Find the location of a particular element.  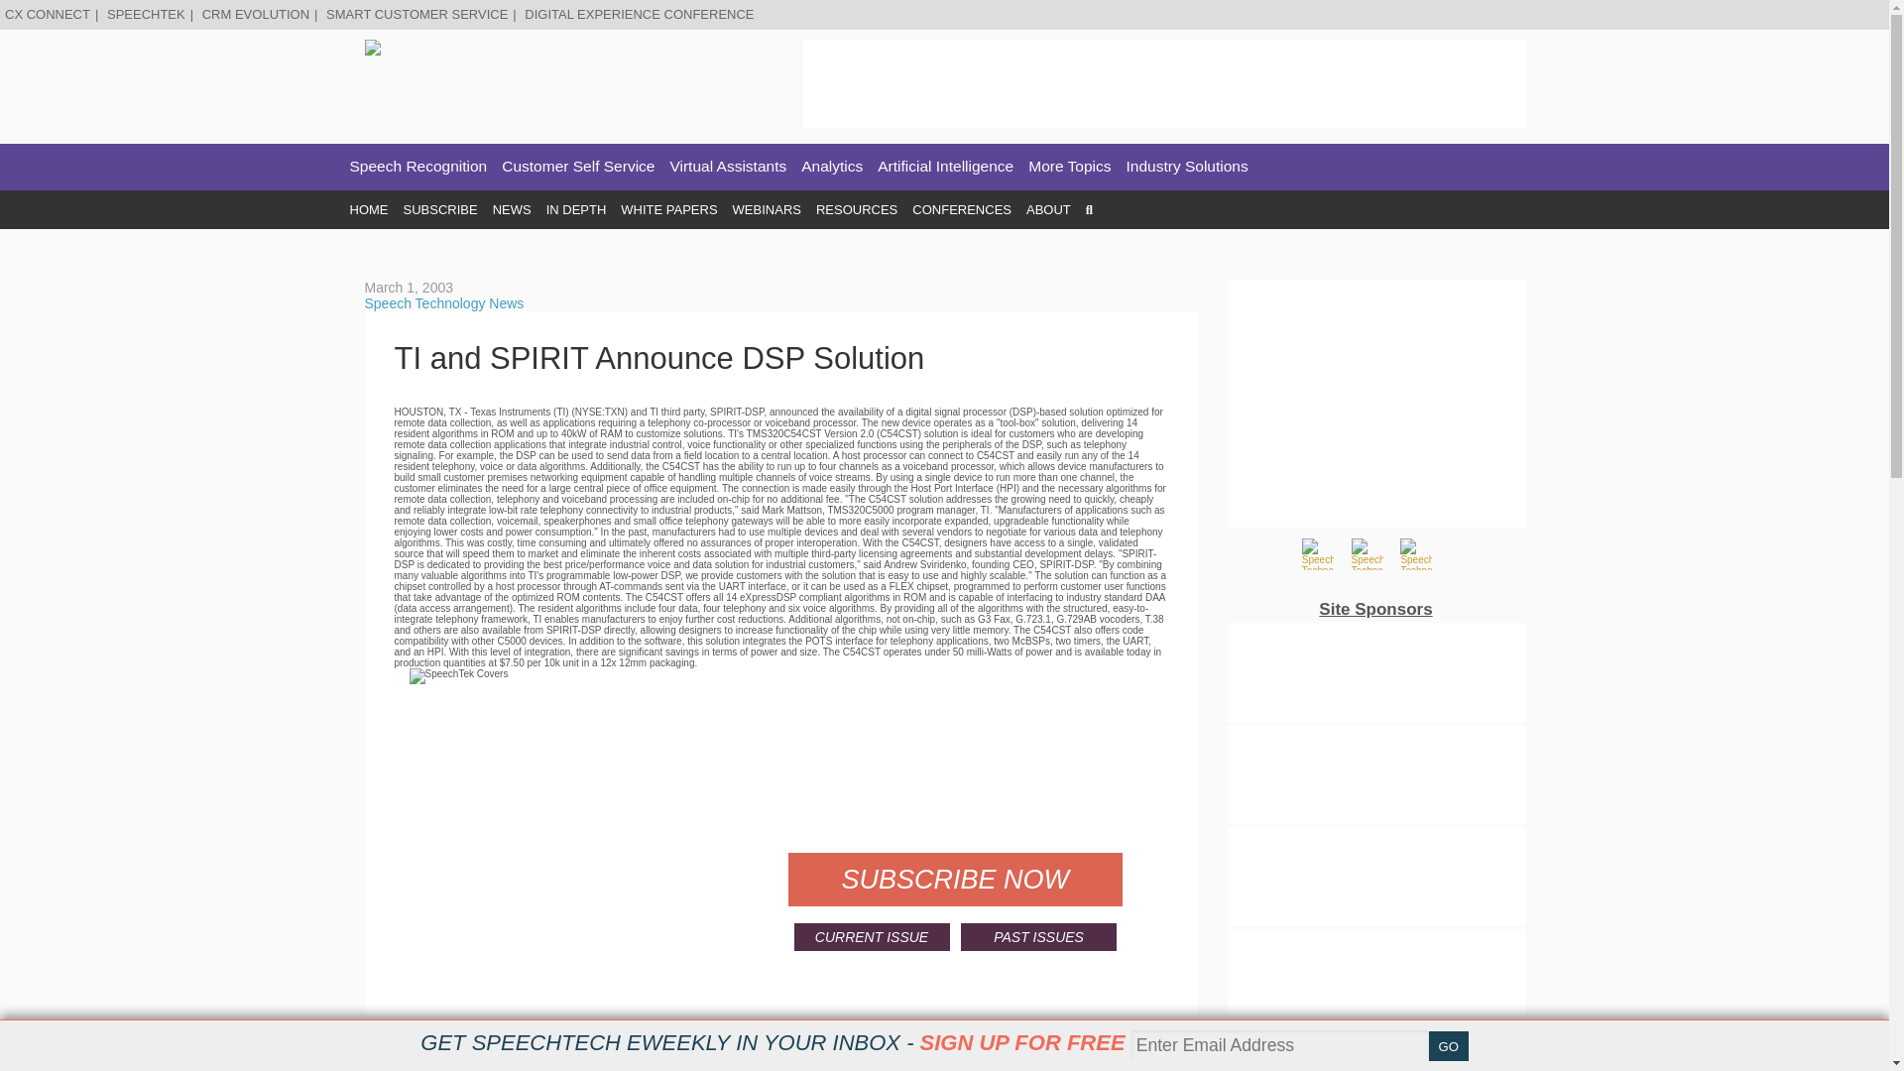

SPEECHTEK is located at coordinates (145, 14).